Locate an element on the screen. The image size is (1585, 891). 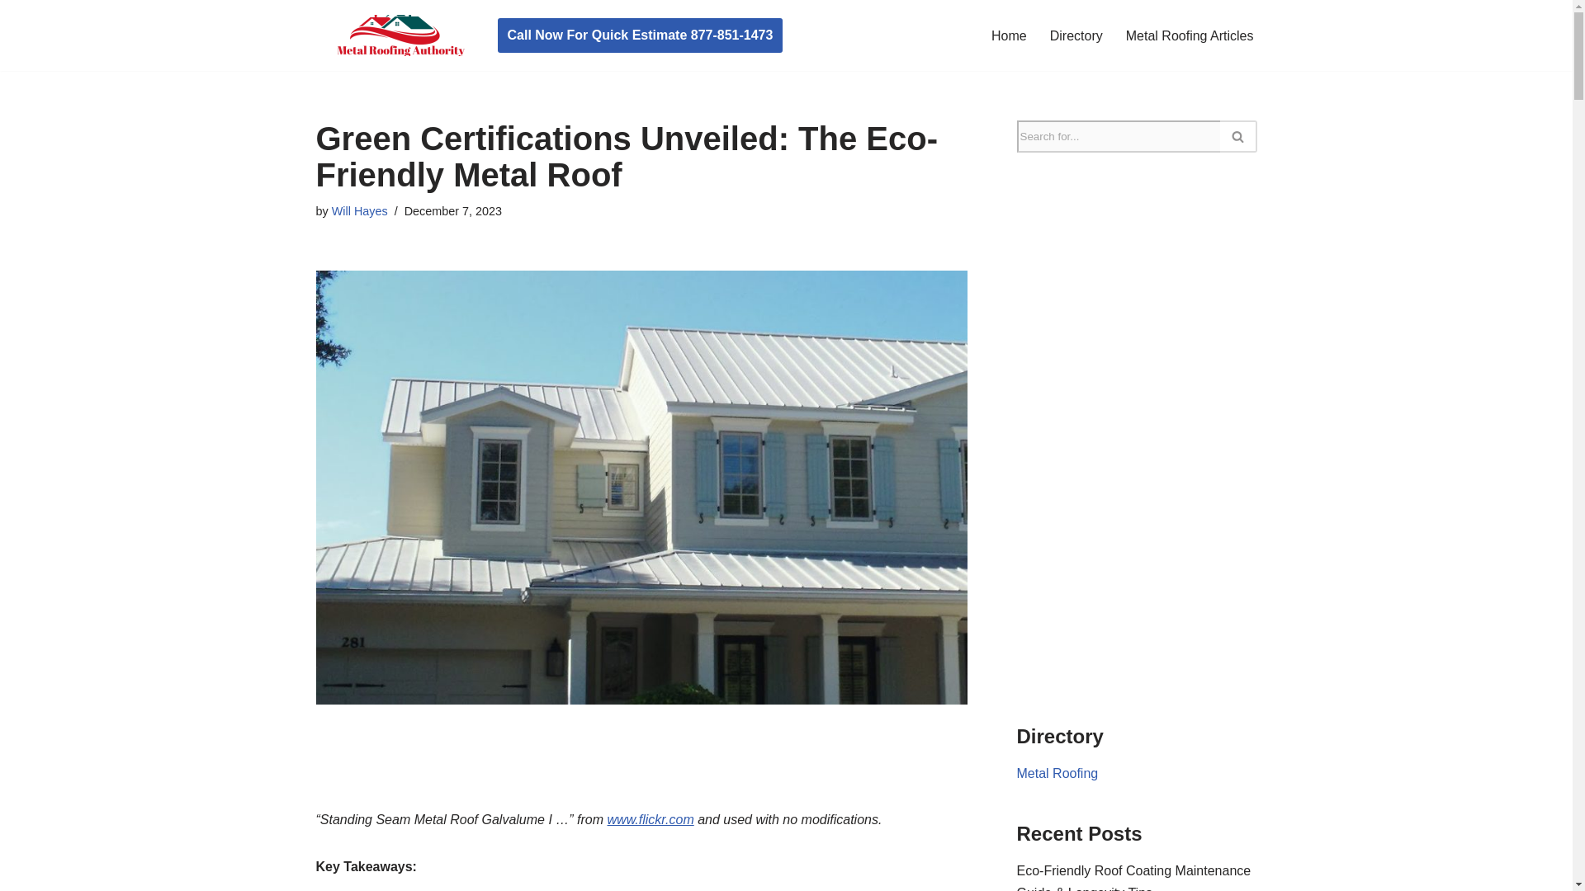
Metal Roofing Articles is located at coordinates (1189, 36).